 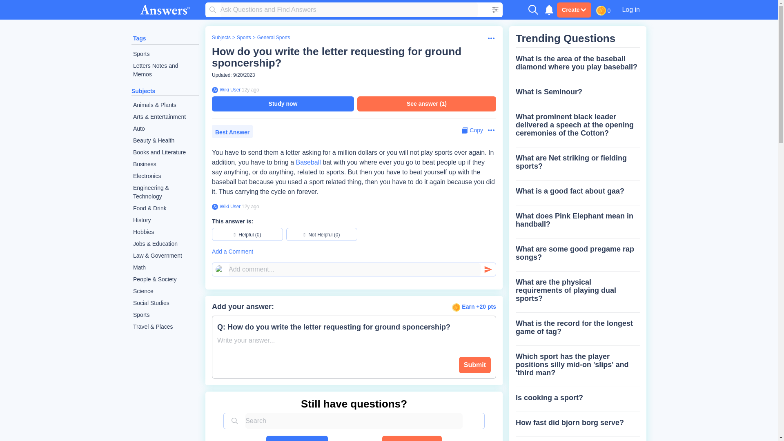 I want to click on Business, so click(x=165, y=164).